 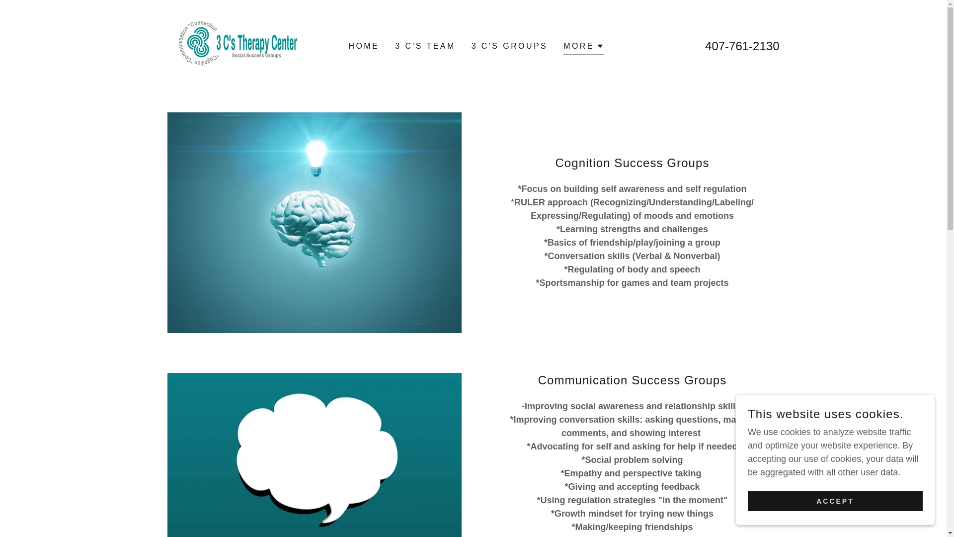 I want to click on 407-761-2130, so click(x=742, y=46).